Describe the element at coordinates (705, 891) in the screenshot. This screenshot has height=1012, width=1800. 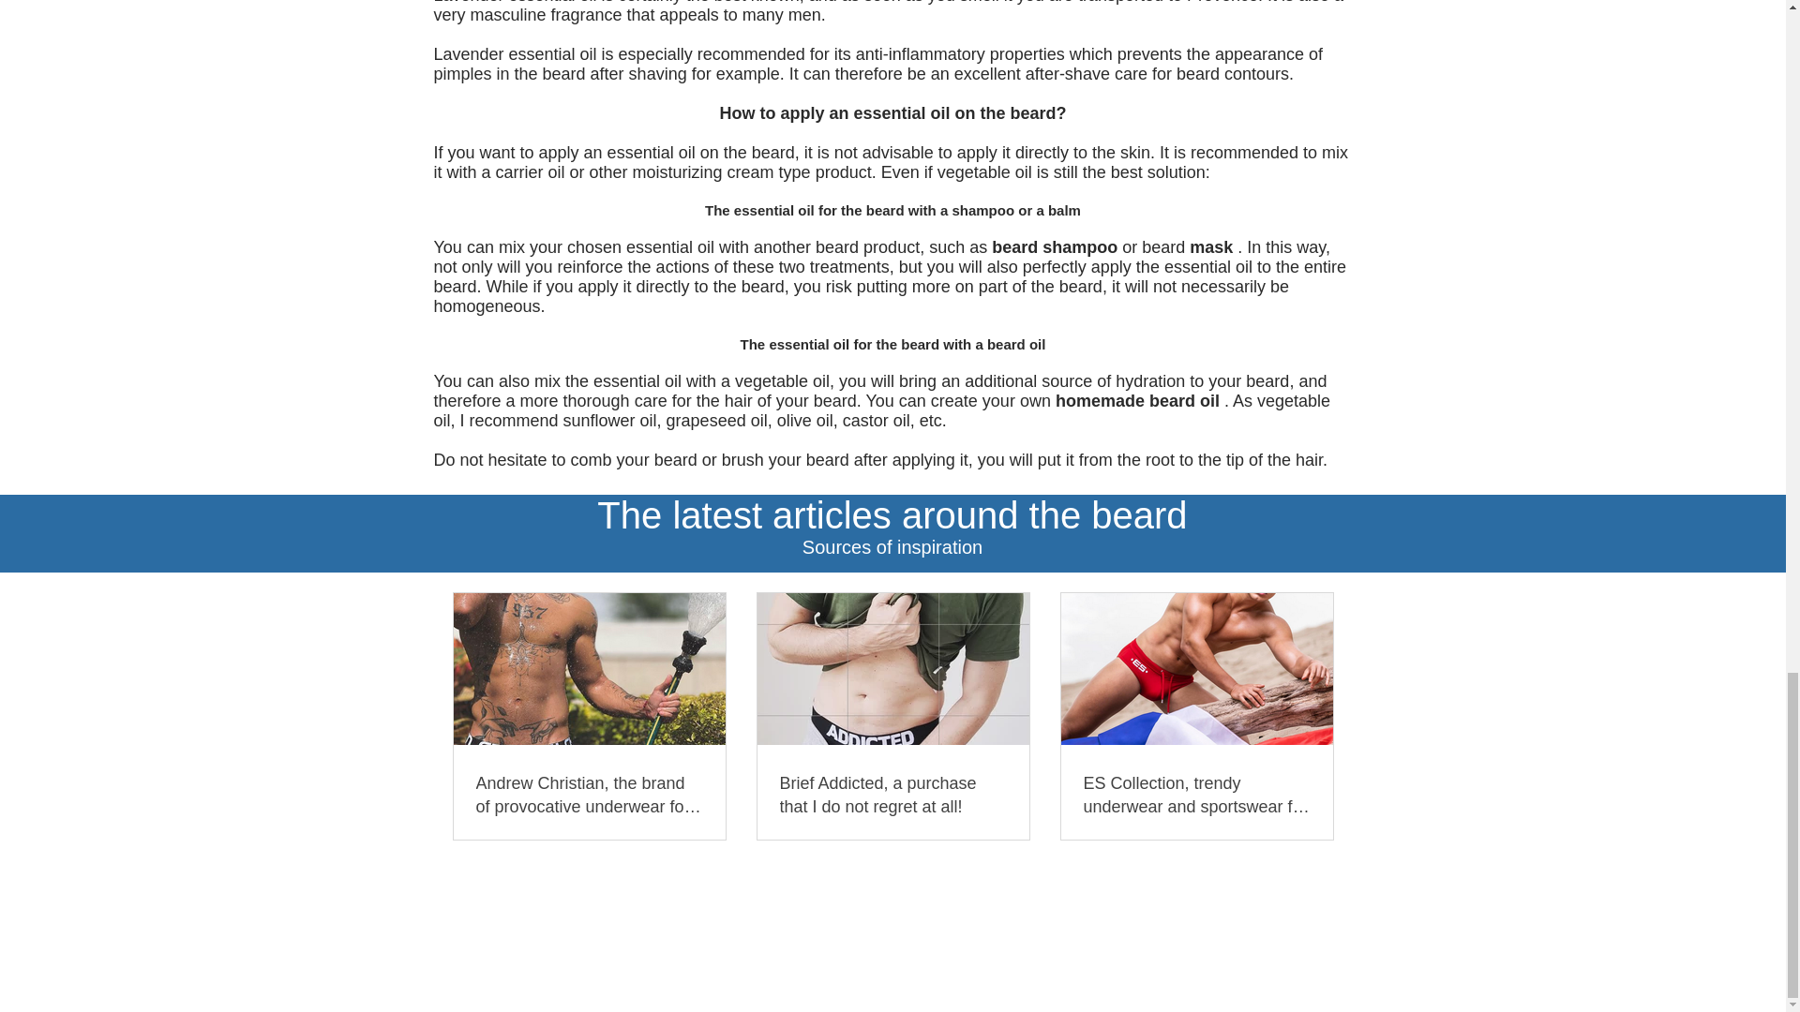
I see `Partnership` at that location.